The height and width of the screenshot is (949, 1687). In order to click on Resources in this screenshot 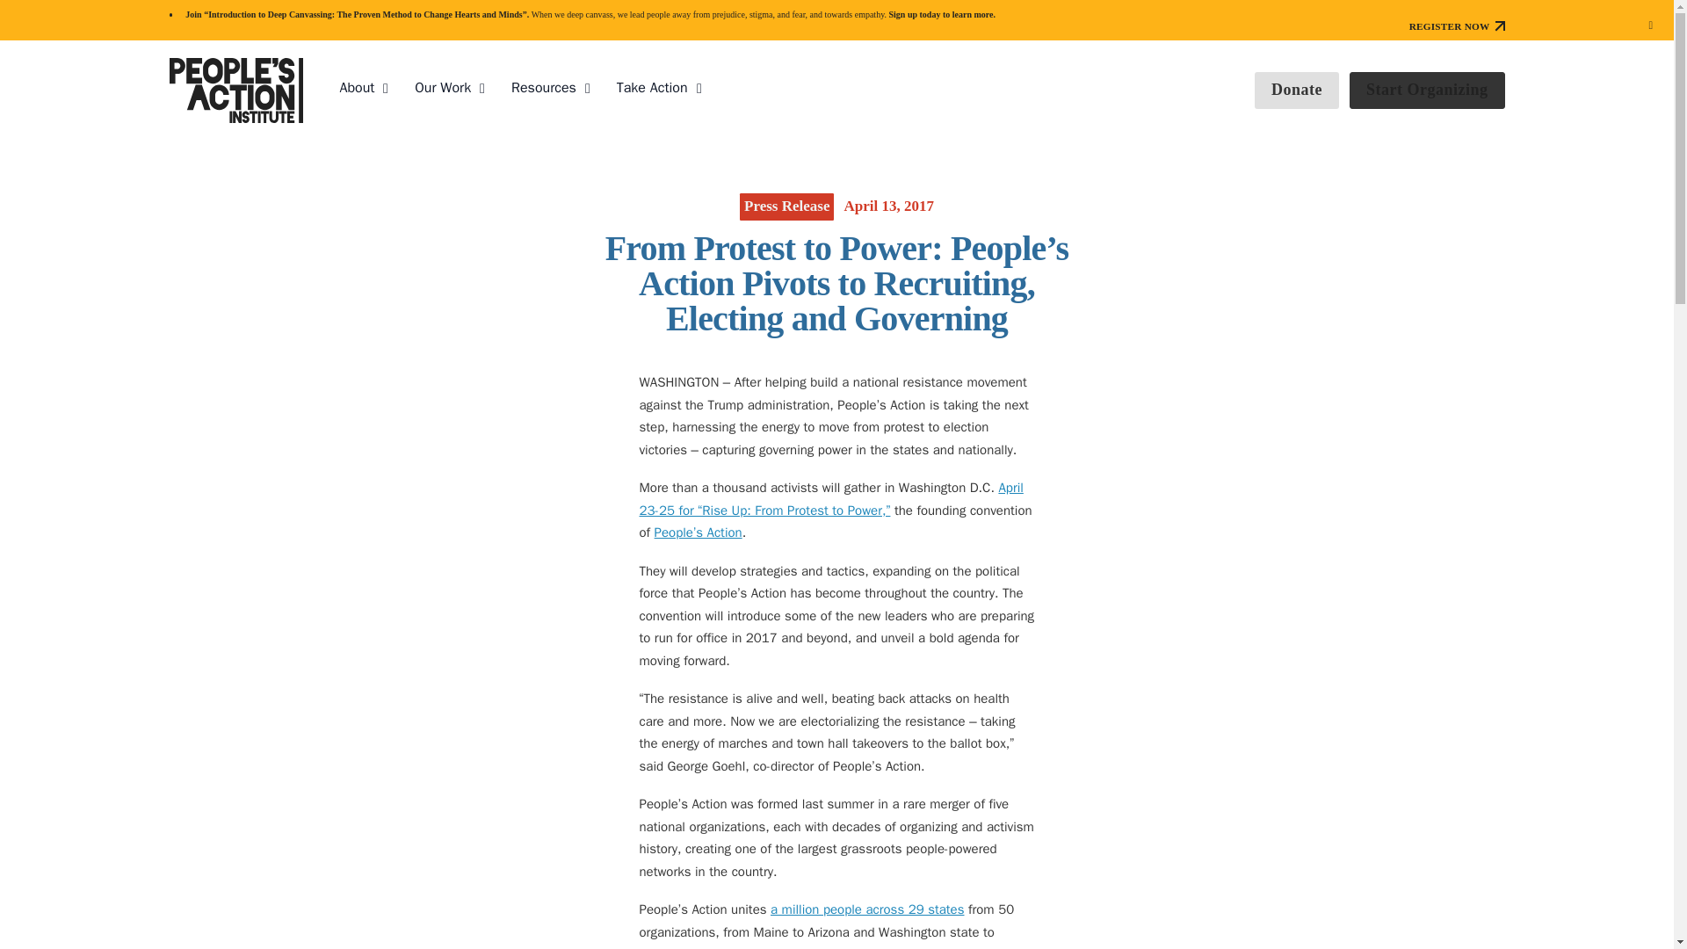, I will do `click(543, 88)`.